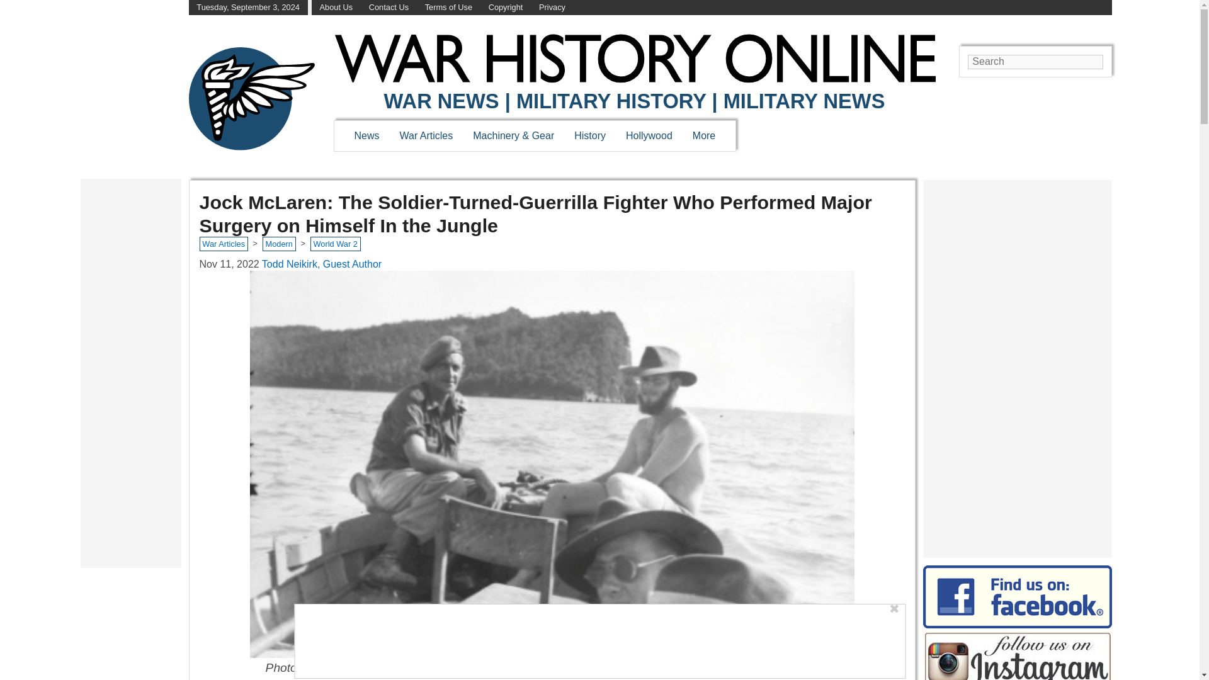 The width and height of the screenshot is (1209, 680). What do you see at coordinates (448, 8) in the screenshot?
I see `Terms of Use` at bounding box center [448, 8].